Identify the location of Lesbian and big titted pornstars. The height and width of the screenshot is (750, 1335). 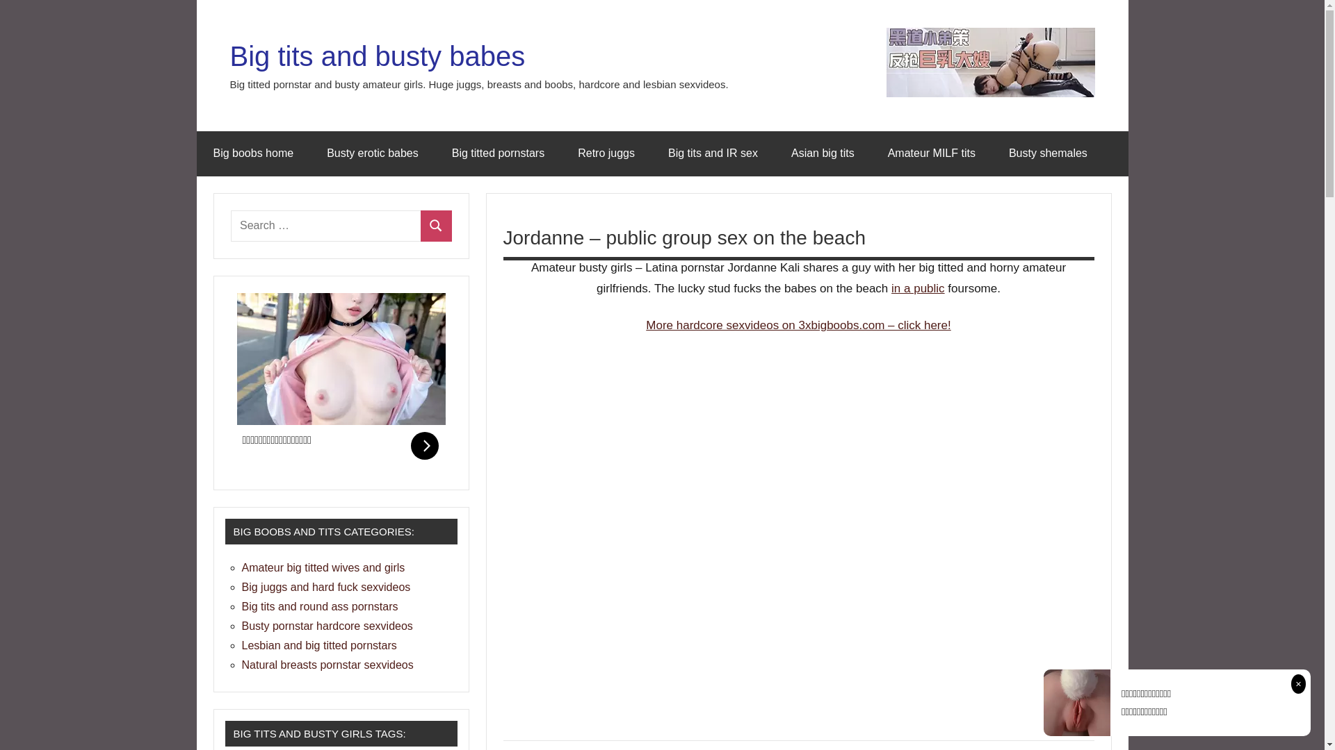
(320, 646).